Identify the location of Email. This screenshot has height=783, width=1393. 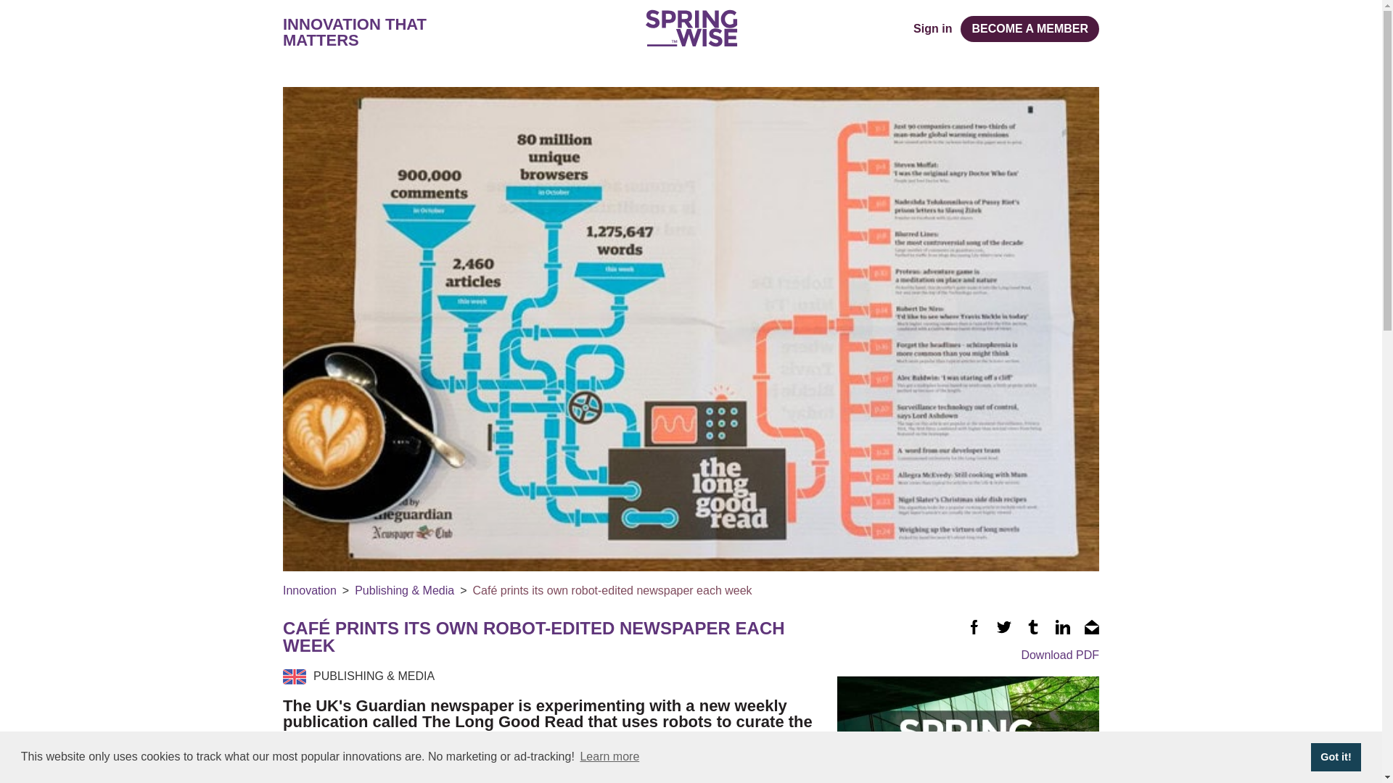
(1091, 626).